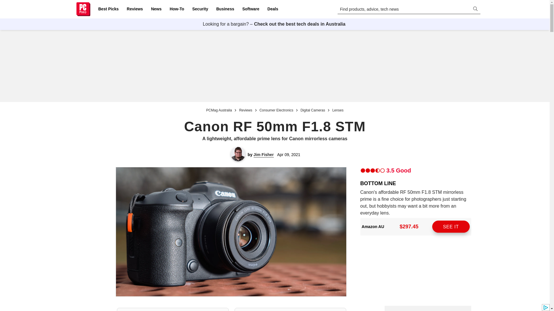 The height and width of the screenshot is (311, 554). Describe the element at coordinates (225, 9) in the screenshot. I see `Business` at that location.